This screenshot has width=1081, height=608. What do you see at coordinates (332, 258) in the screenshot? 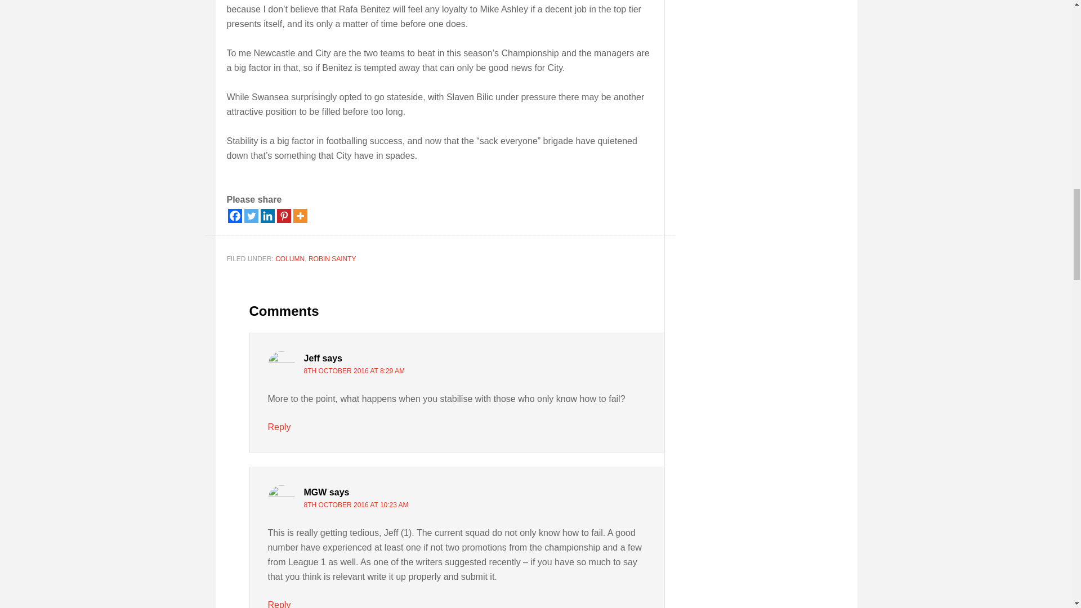
I see `ROBIN SAINTY` at bounding box center [332, 258].